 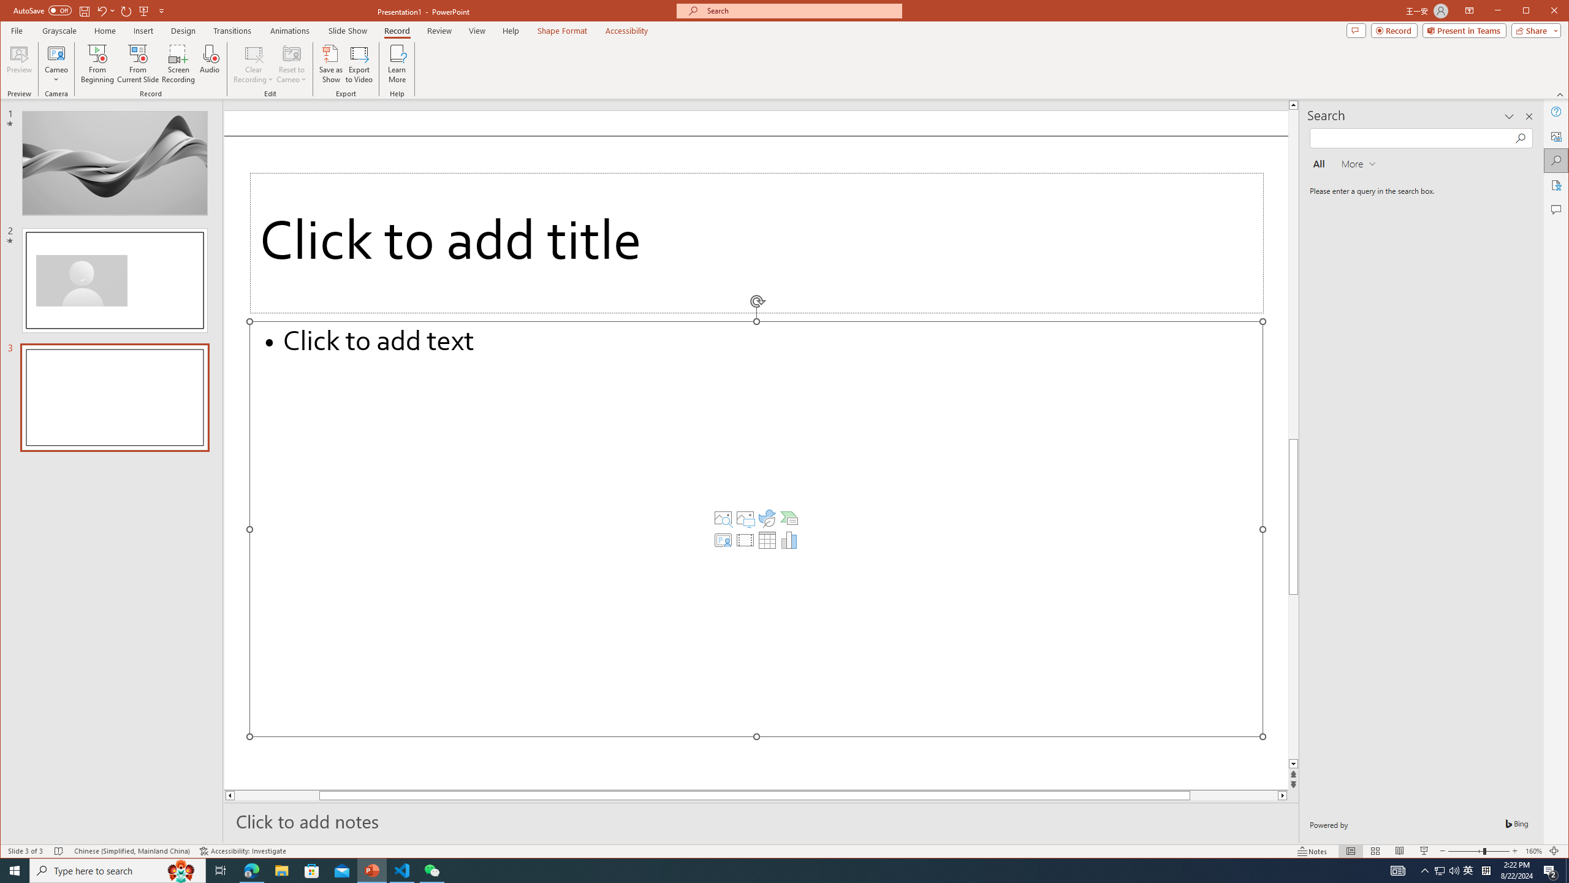 I want to click on Start, so click(x=15, y=871).